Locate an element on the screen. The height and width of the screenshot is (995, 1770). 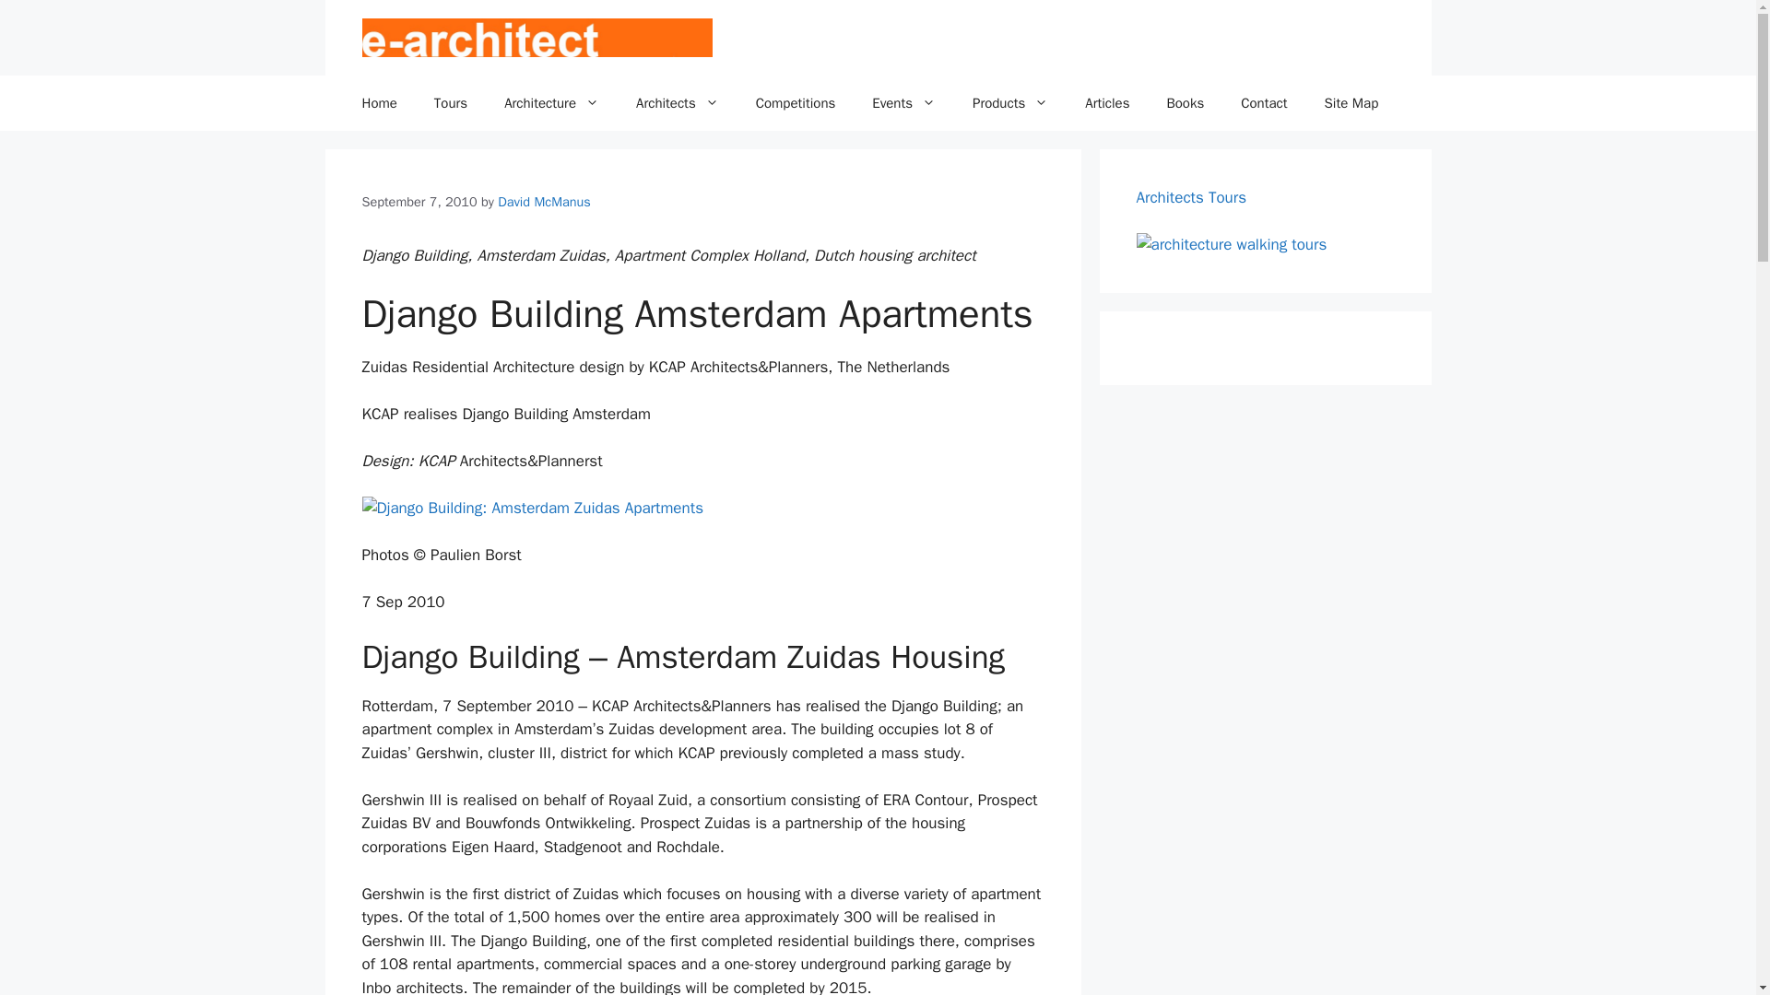
Architects is located at coordinates (678, 103).